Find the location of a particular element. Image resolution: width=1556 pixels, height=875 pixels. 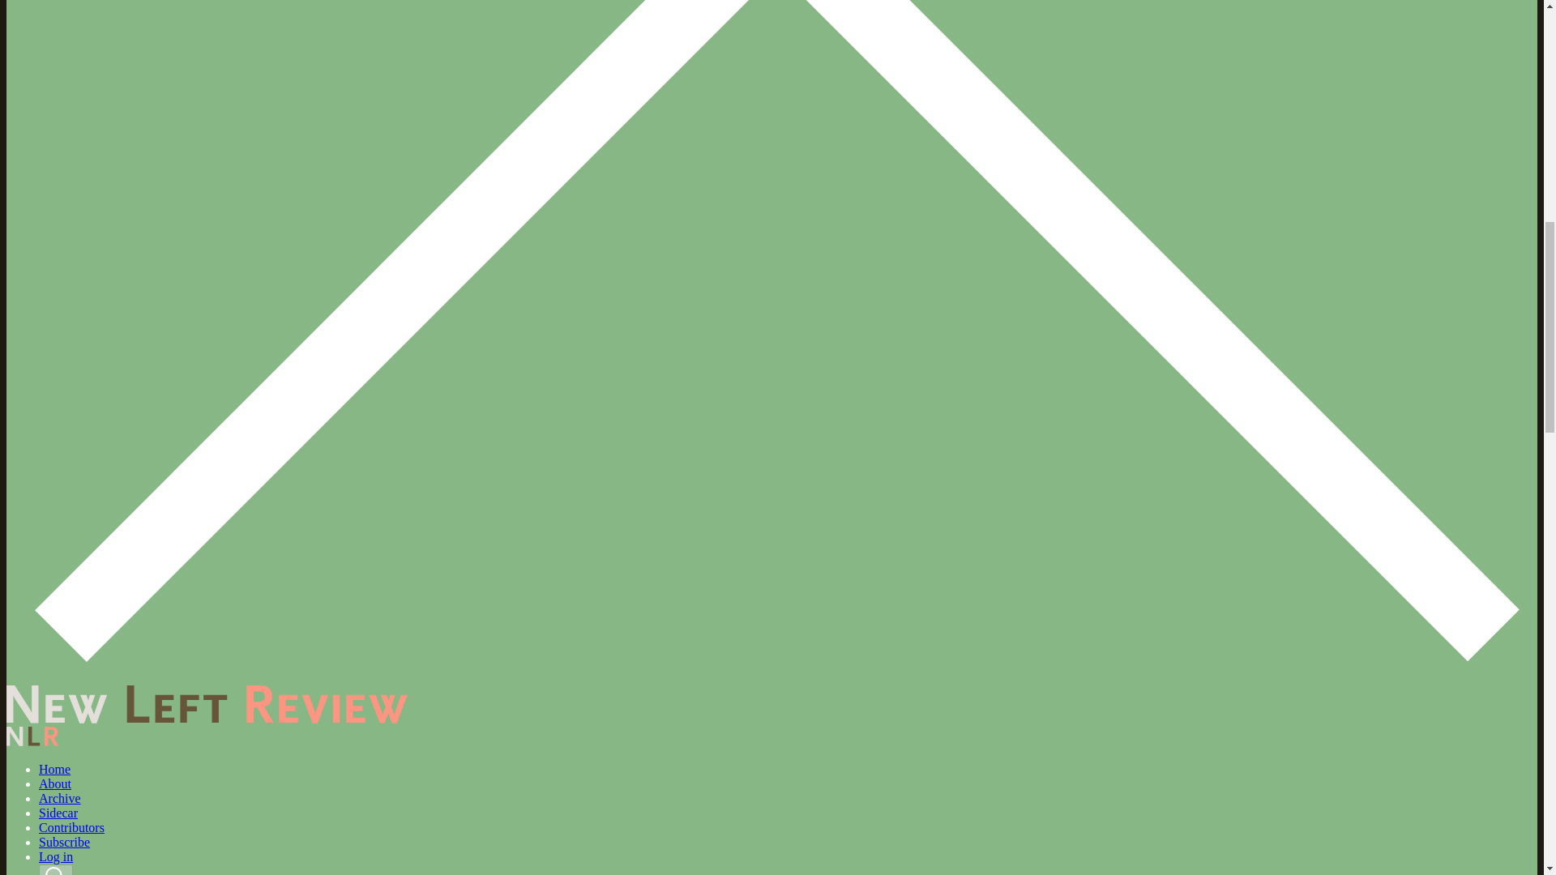

About is located at coordinates (55, 784).